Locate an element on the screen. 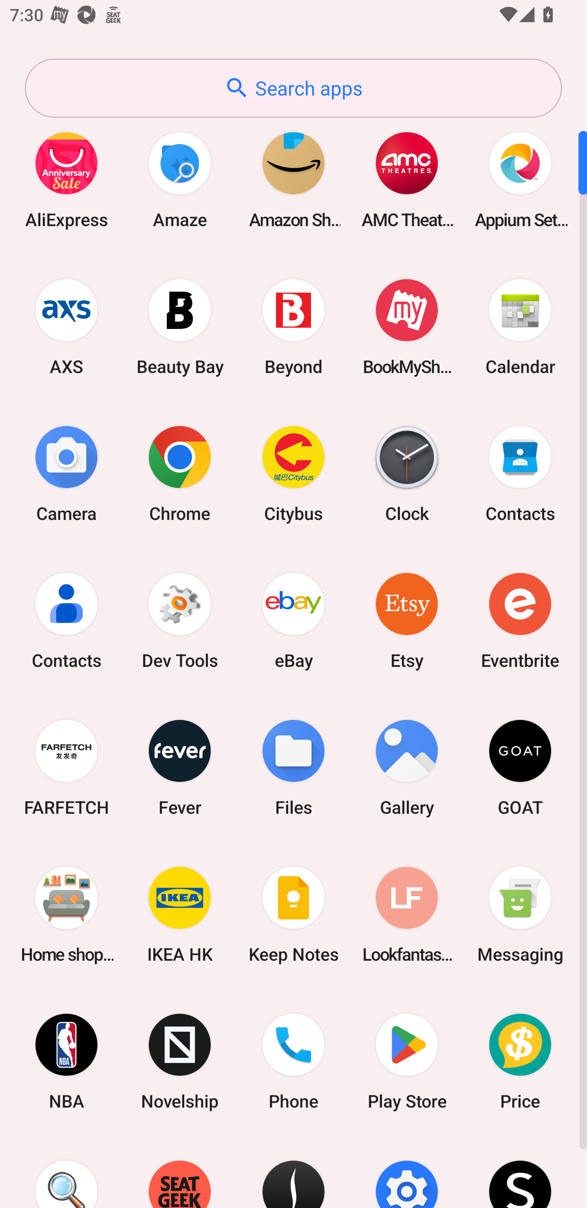  Files is located at coordinates (293, 767).